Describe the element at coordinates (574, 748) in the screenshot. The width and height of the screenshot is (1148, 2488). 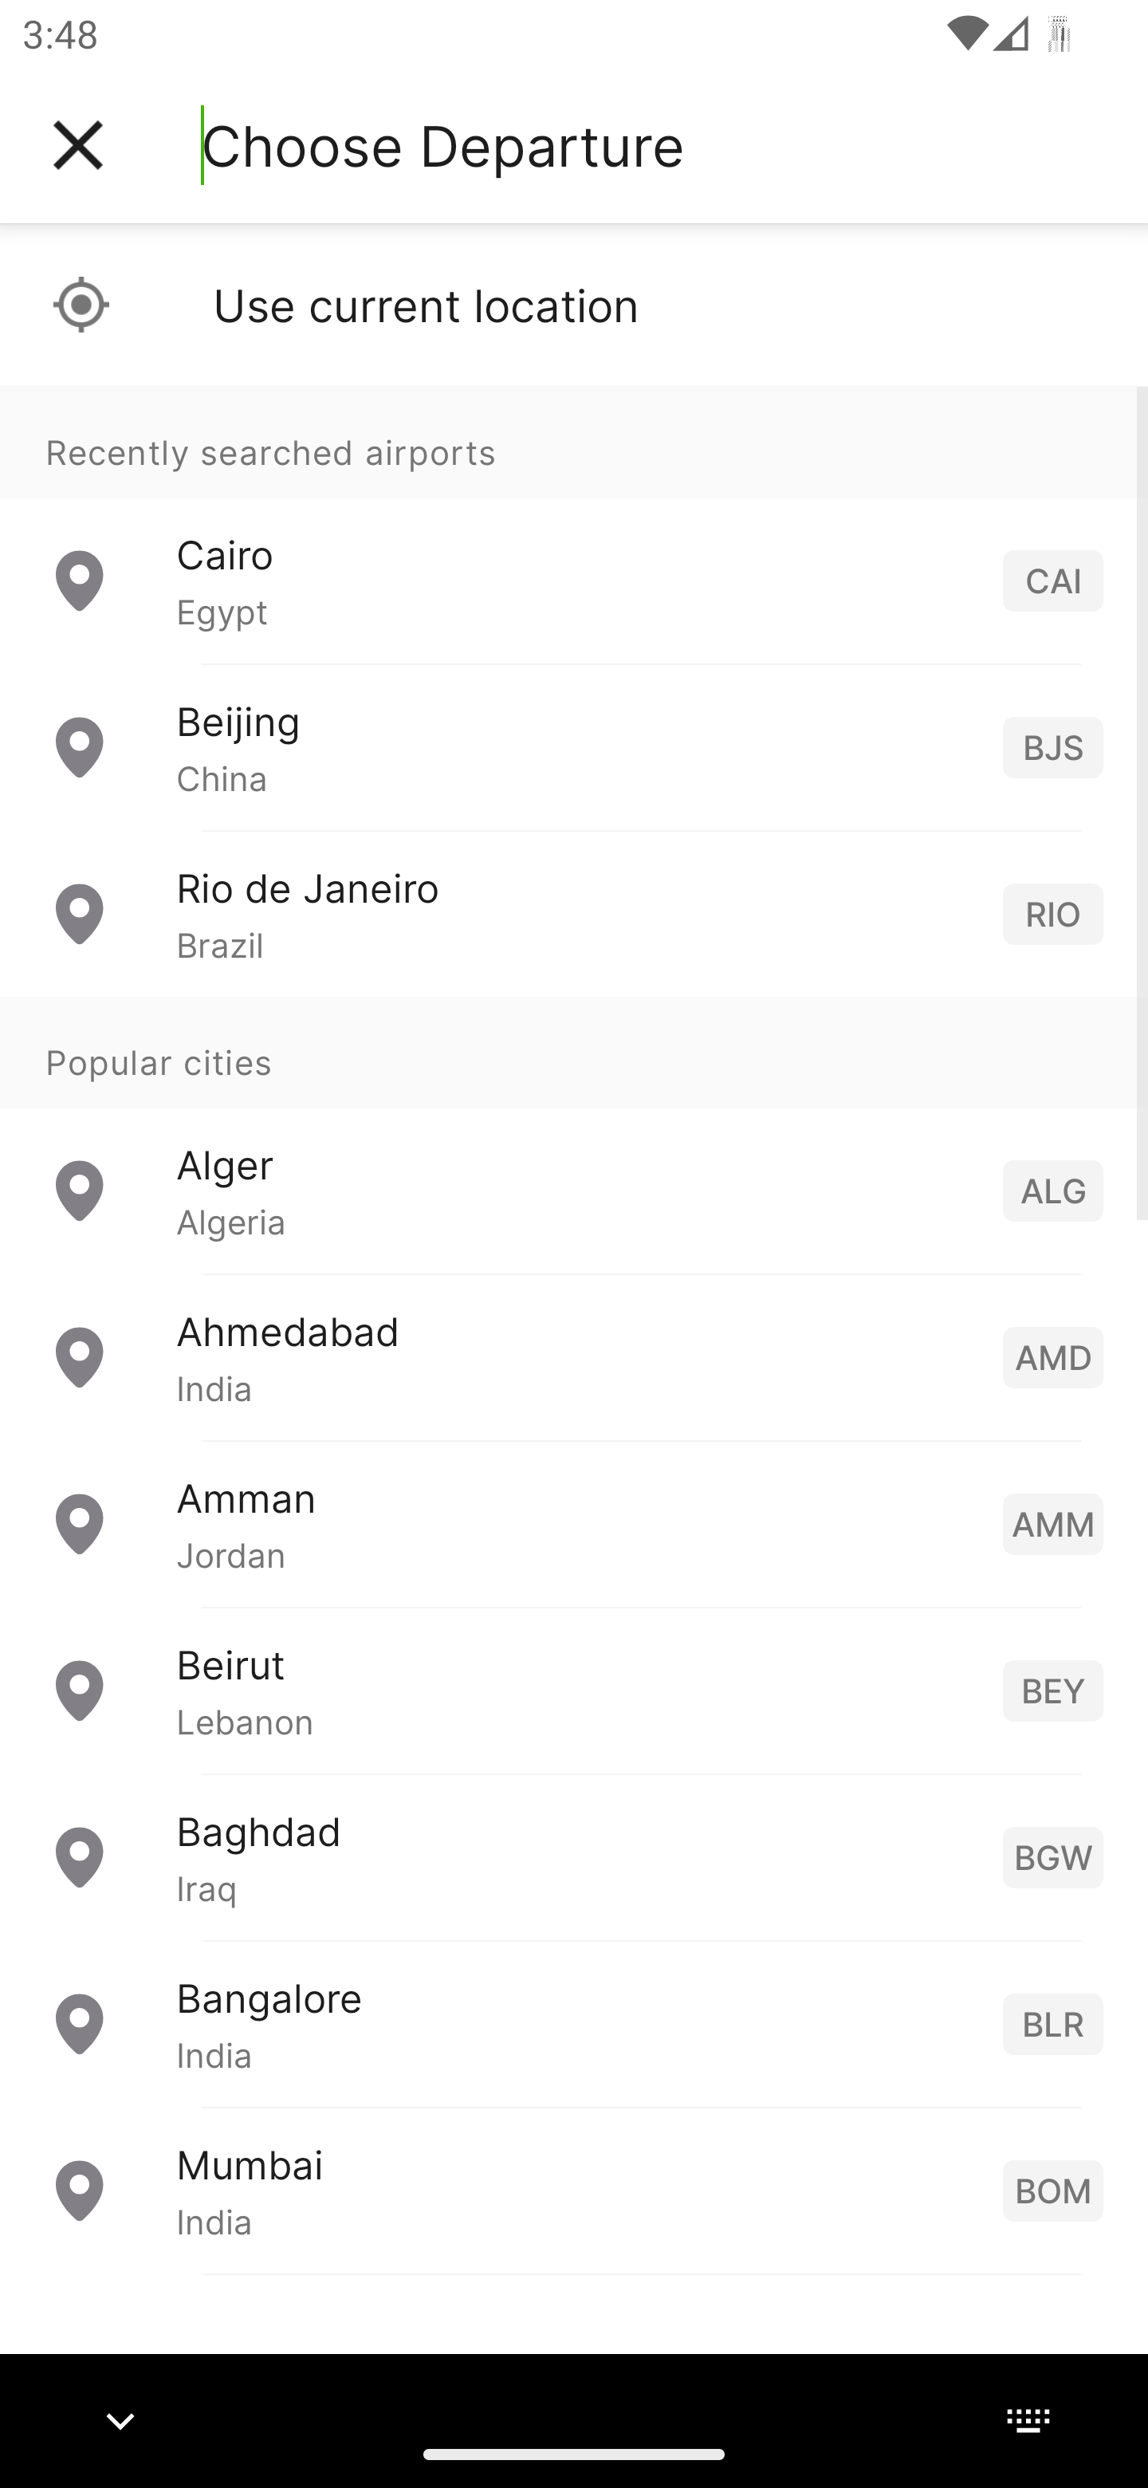
I see `Beijing China BJS` at that location.